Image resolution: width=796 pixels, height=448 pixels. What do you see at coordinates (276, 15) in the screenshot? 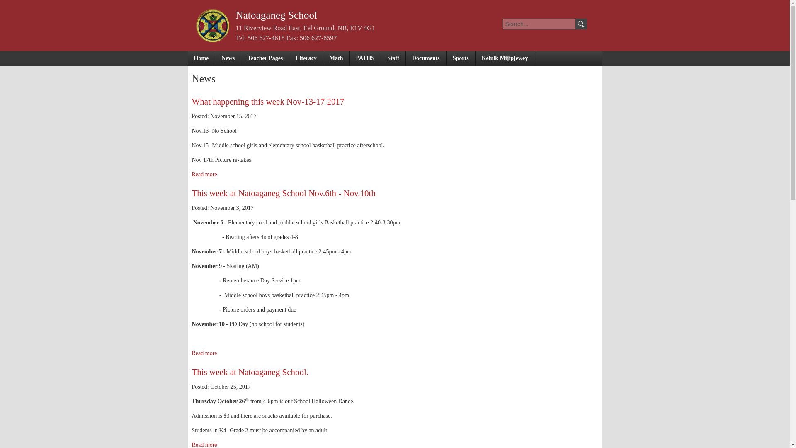
I see `Natoaganeg School` at bounding box center [276, 15].